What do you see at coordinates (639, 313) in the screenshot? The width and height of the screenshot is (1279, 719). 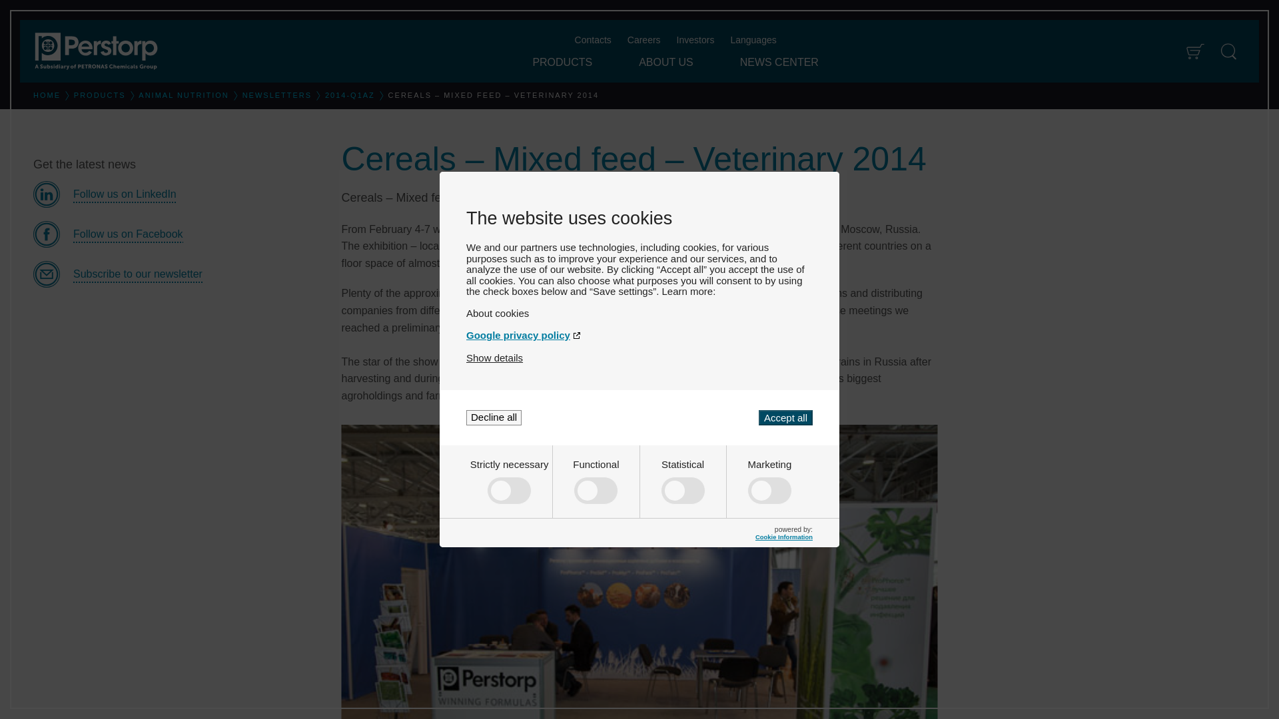 I see `About cookies` at bounding box center [639, 313].